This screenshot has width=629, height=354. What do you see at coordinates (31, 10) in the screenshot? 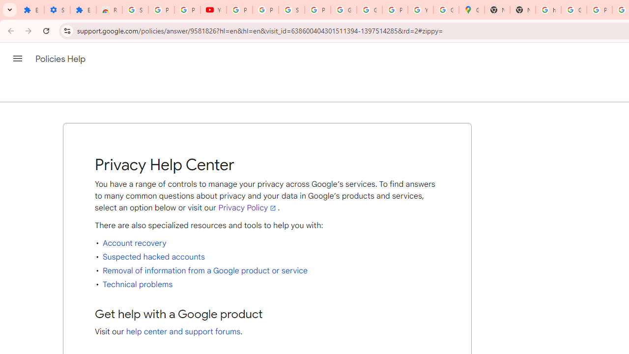
I see `Extensions` at bounding box center [31, 10].